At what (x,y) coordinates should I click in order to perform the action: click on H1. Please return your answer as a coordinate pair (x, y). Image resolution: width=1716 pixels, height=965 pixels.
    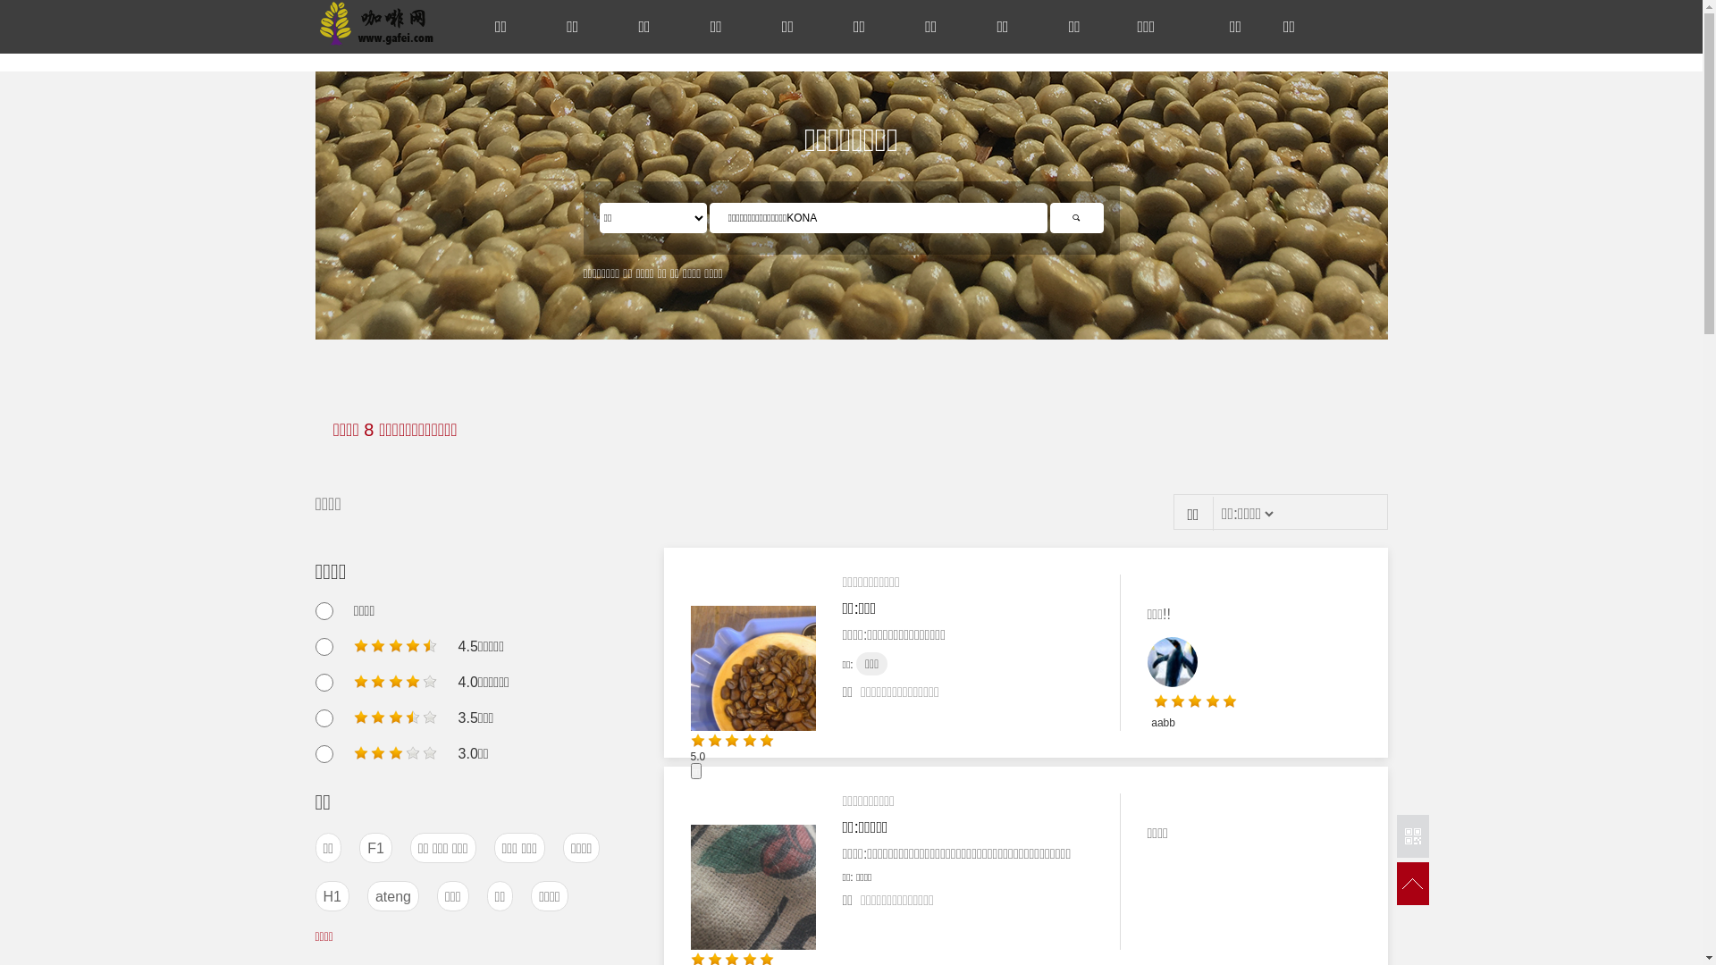
    Looking at the image, I should click on (332, 897).